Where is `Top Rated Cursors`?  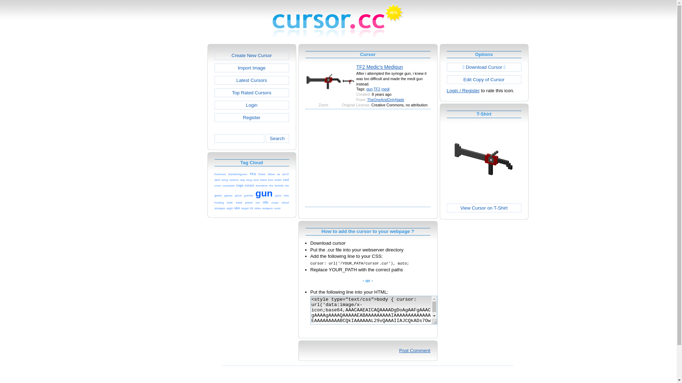
Top Rated Cursors is located at coordinates (252, 93).